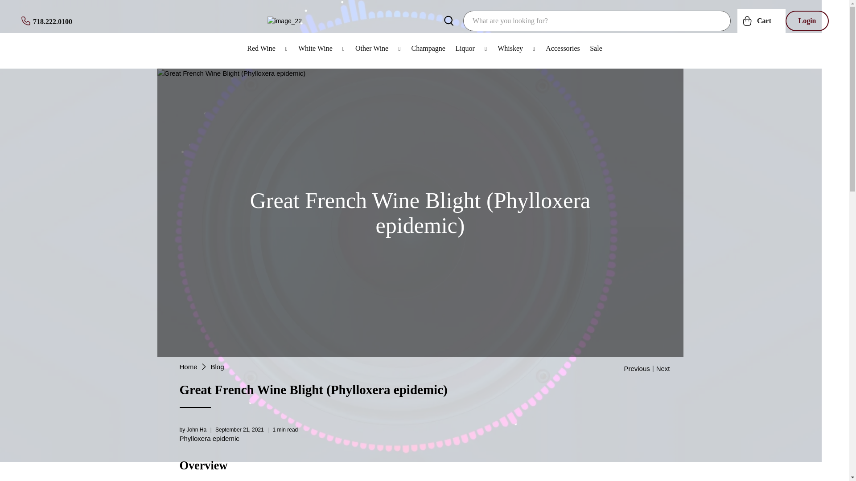 The height and width of the screenshot is (481, 856). Describe the element at coordinates (761, 20) in the screenshot. I see `Cart` at that location.